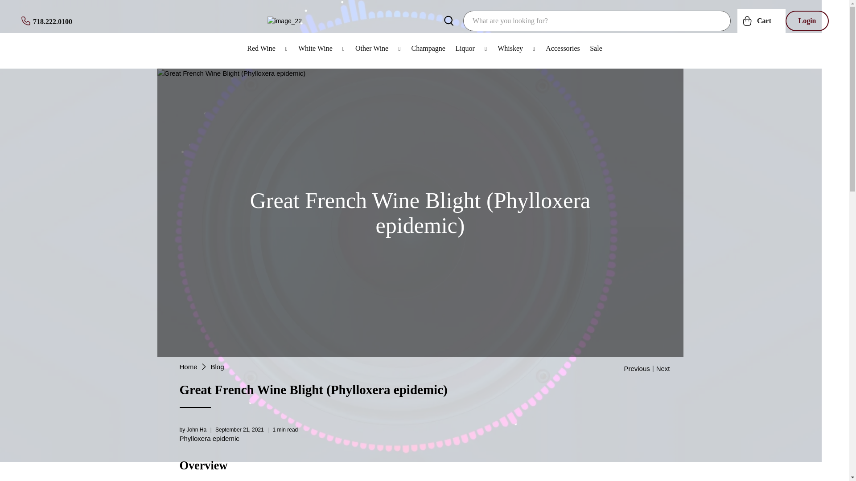 The height and width of the screenshot is (481, 856). Describe the element at coordinates (761, 20) in the screenshot. I see `Cart` at that location.